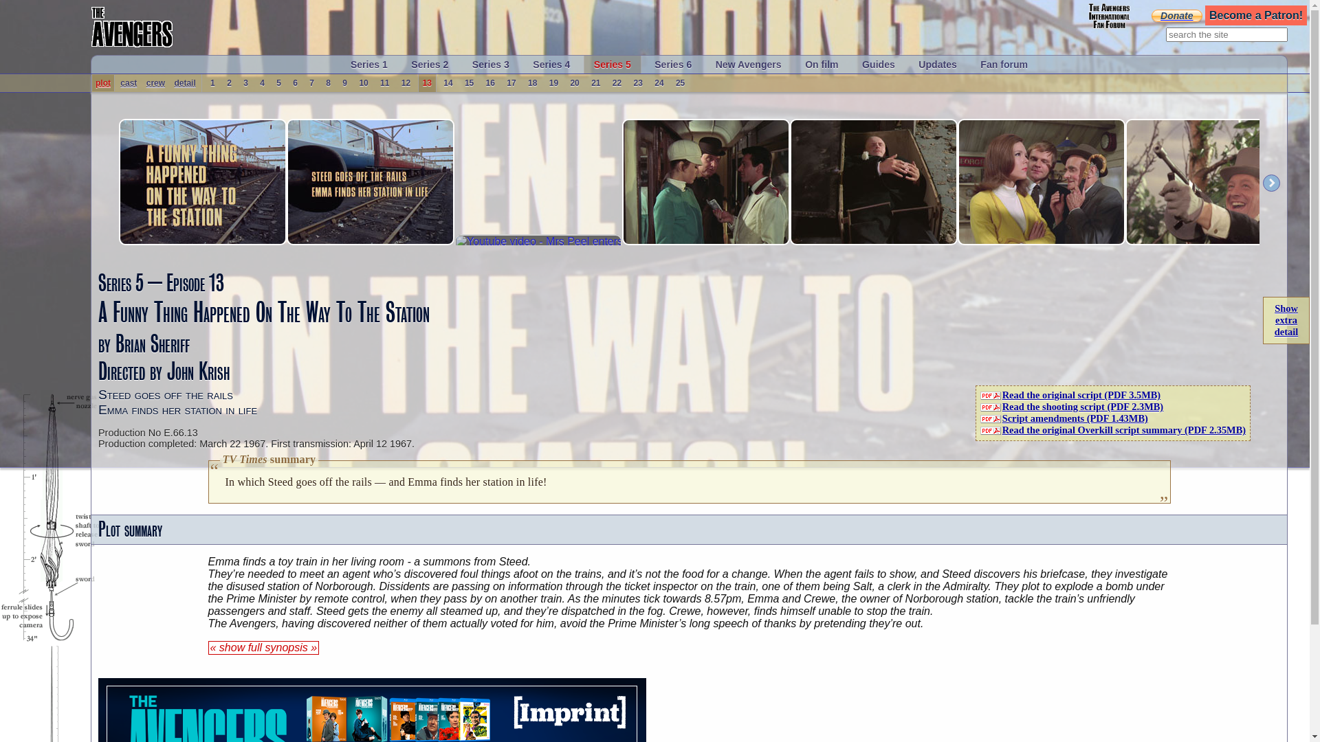 The width and height of the screenshot is (1320, 742). I want to click on 2, so click(230, 83).